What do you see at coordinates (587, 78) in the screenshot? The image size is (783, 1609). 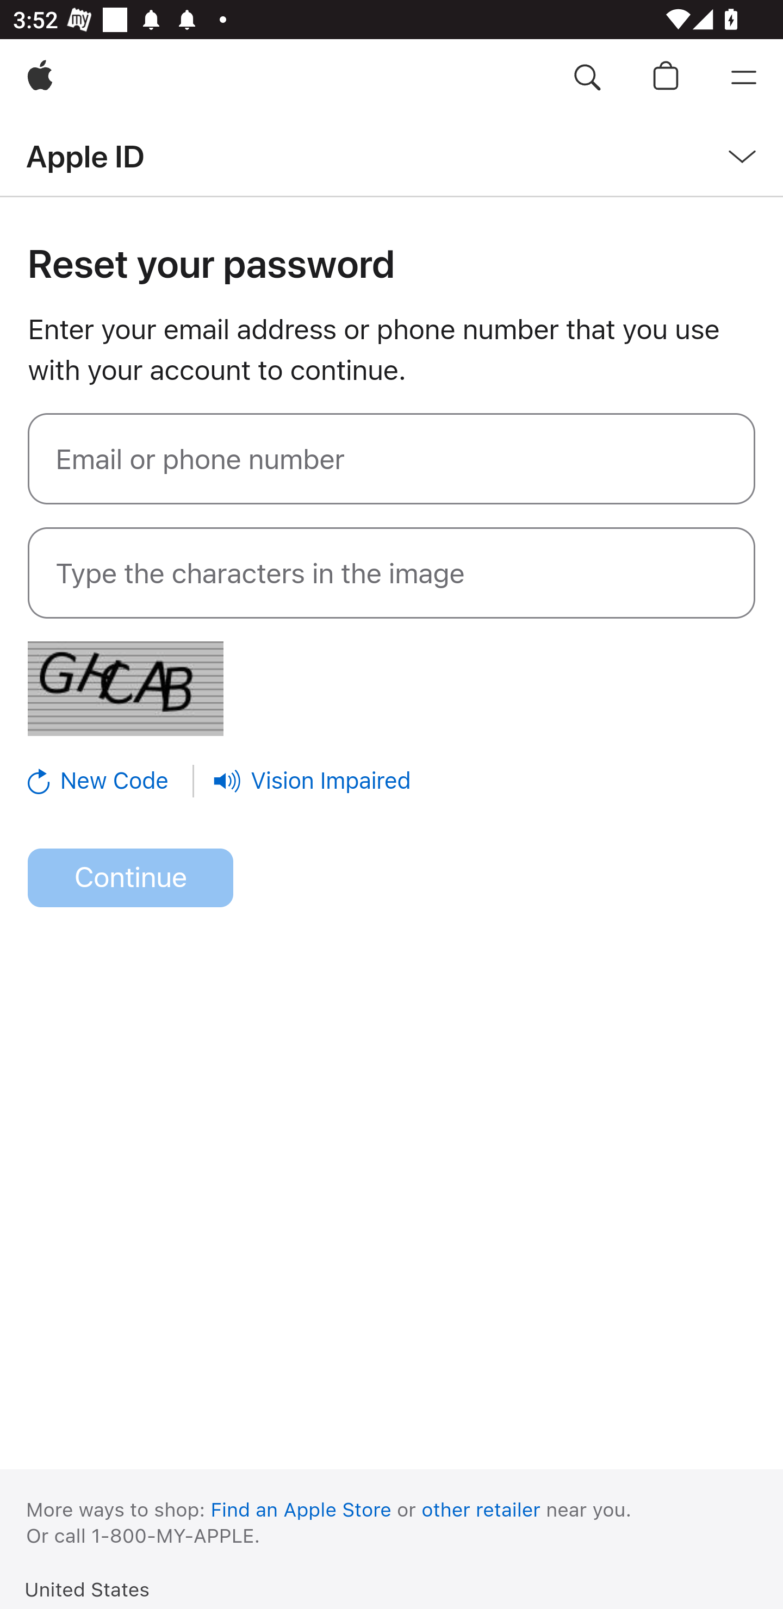 I see `Search apple.com` at bounding box center [587, 78].